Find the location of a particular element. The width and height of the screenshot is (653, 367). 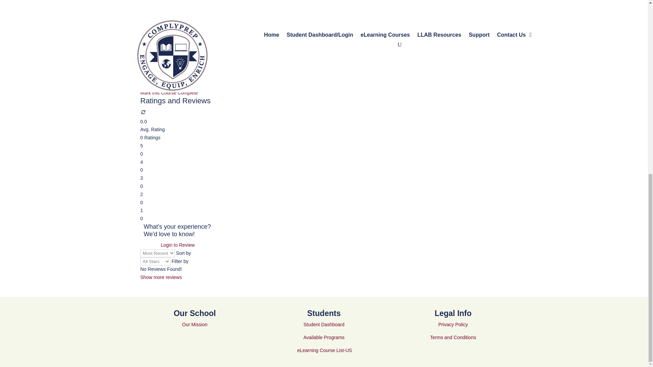

Our Mission is located at coordinates (195, 325).